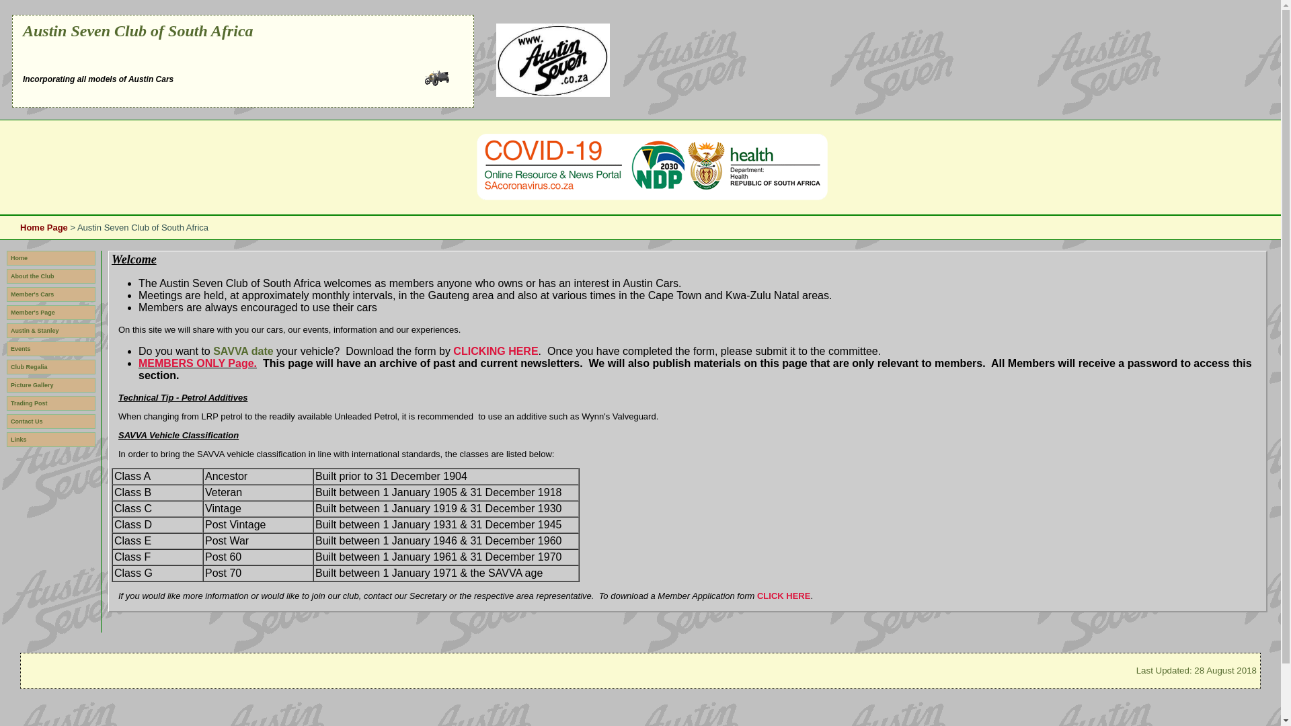  I want to click on MEMBERS ONLY Page., so click(198, 363).